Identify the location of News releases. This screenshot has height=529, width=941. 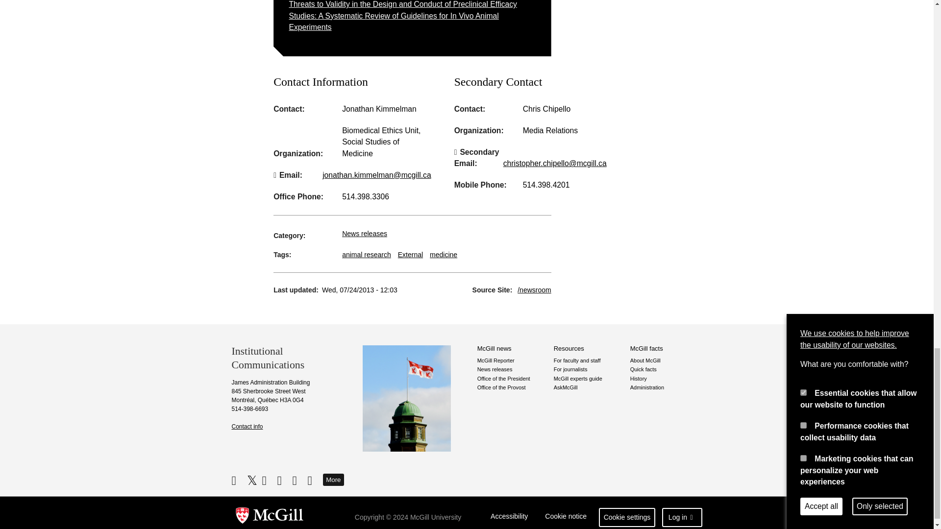
(365, 233).